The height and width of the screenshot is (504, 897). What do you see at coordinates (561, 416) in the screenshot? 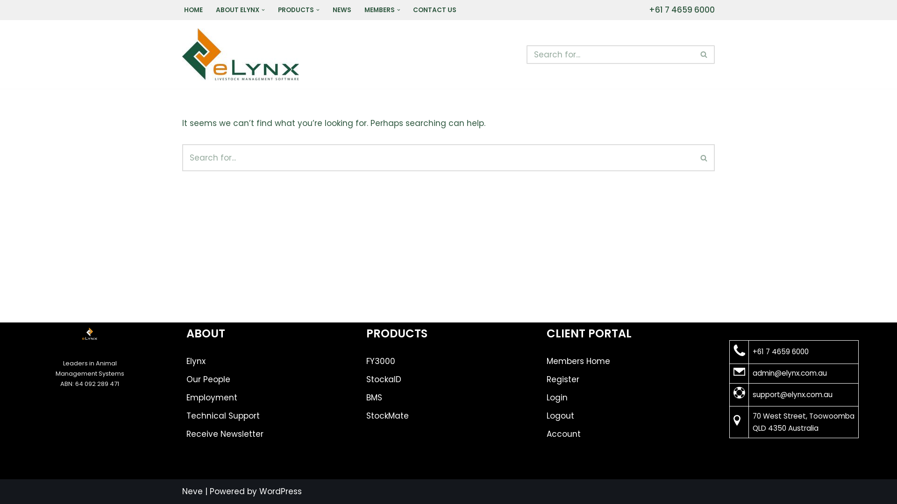
I see `Logout` at bounding box center [561, 416].